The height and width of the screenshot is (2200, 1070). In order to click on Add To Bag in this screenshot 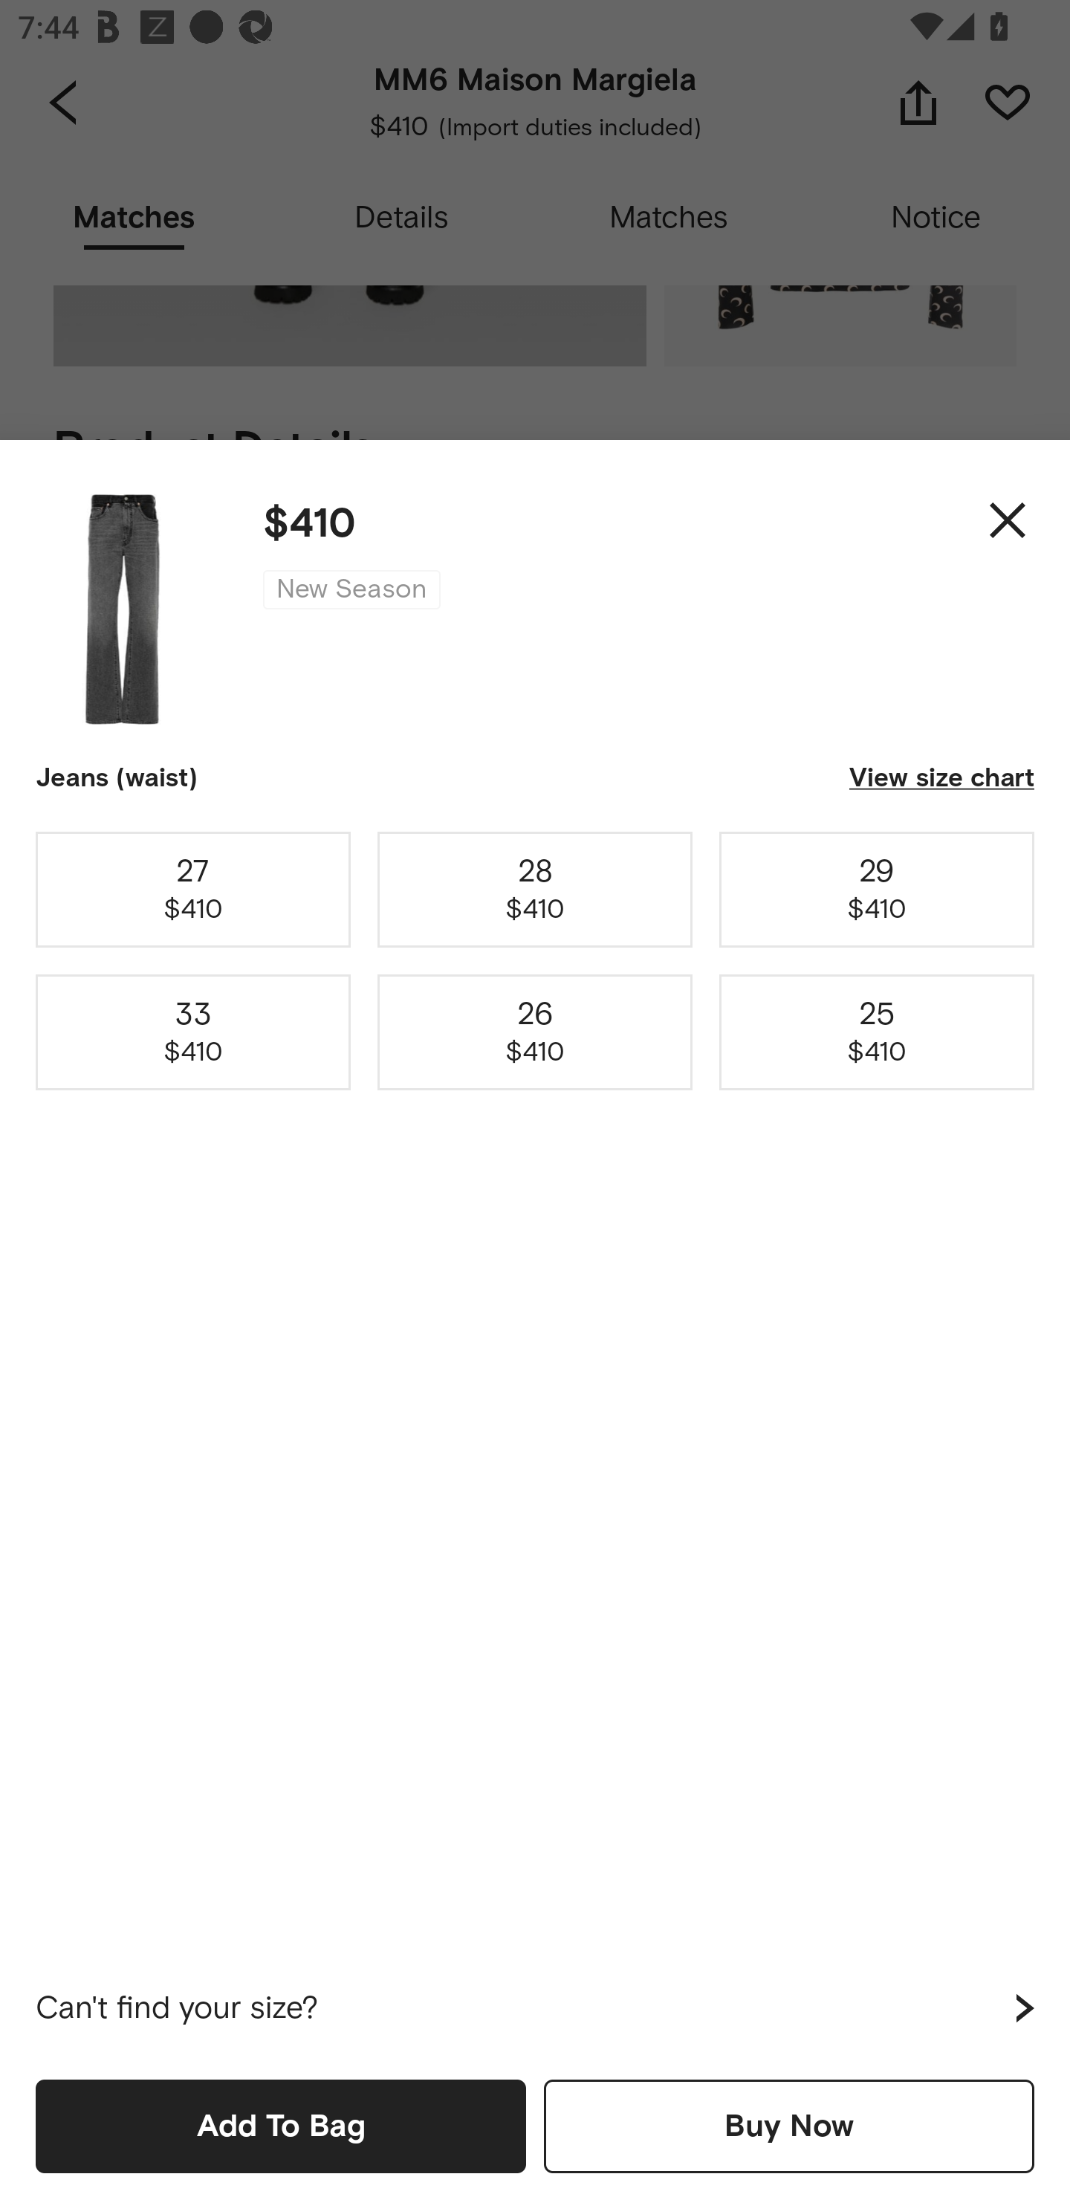, I will do `click(281, 2126)`.